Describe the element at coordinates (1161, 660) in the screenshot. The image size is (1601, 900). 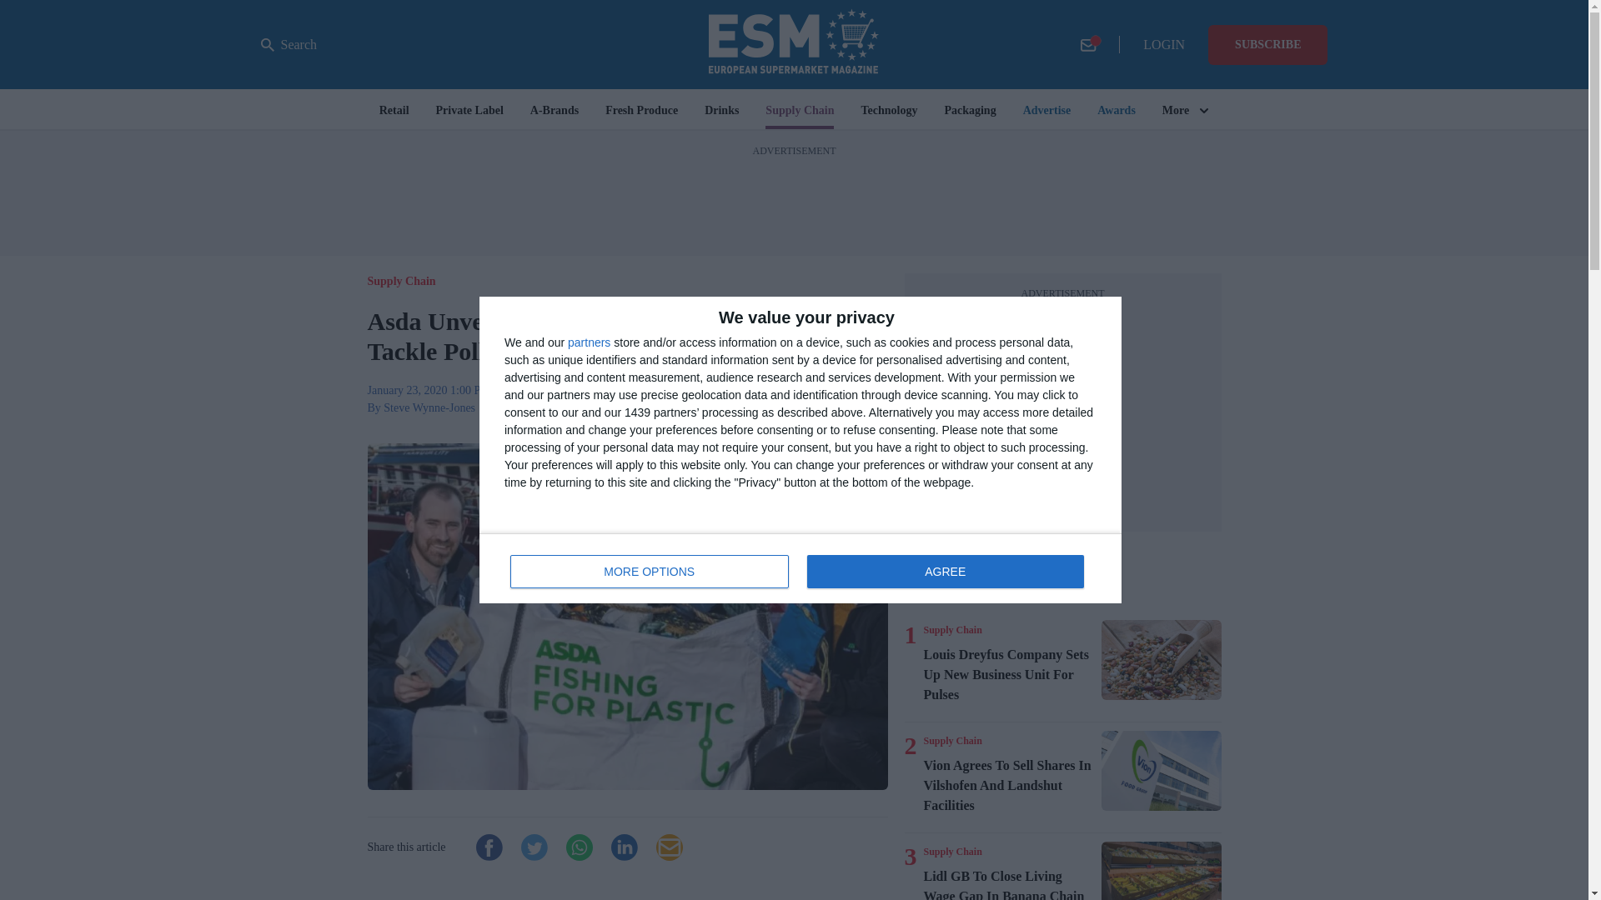
I see `Louis Dreyfus Company Sets Up New Business Unit For Pulses` at that location.